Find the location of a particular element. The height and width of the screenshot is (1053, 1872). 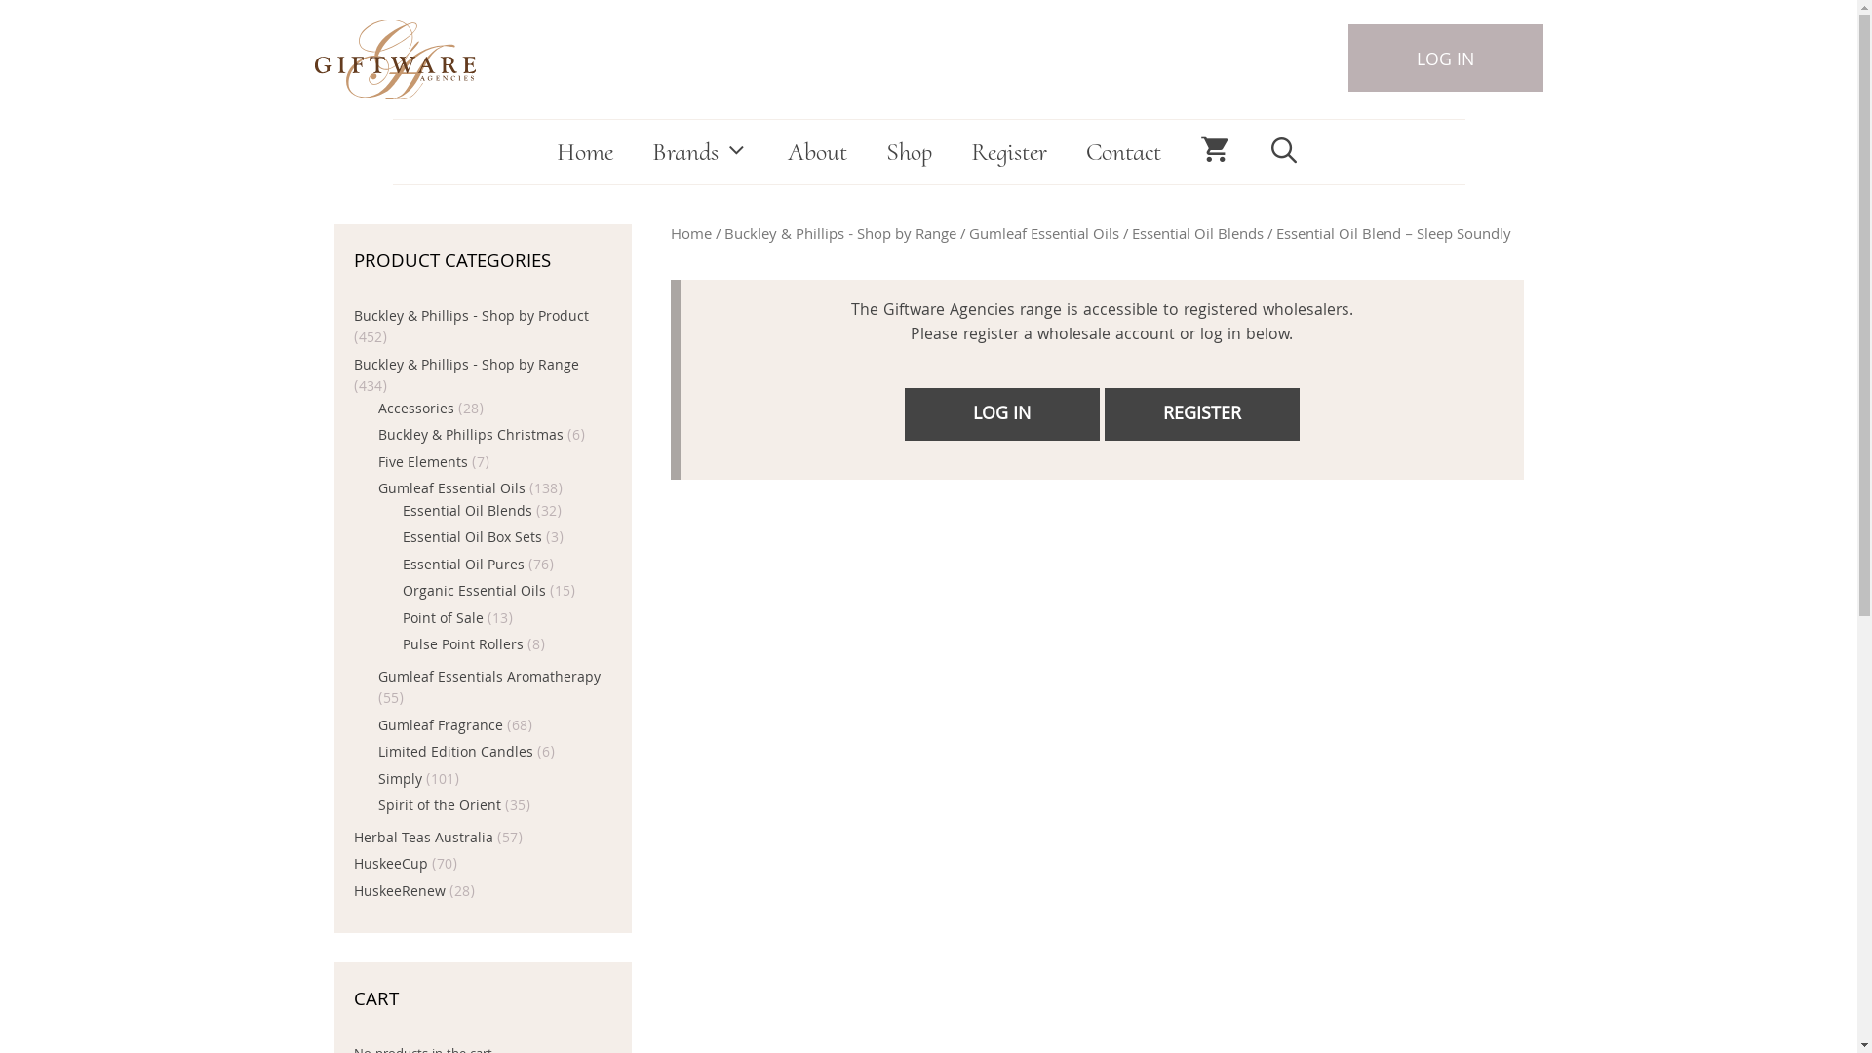

Five Elements is located at coordinates (423, 464).